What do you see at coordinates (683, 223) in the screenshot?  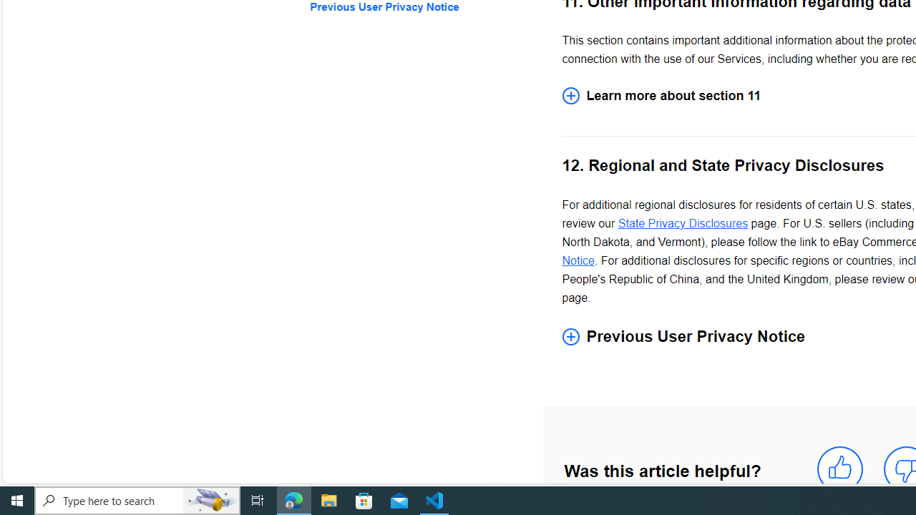 I see `State Privacy Disclosures - opens in new window or tab` at bounding box center [683, 223].